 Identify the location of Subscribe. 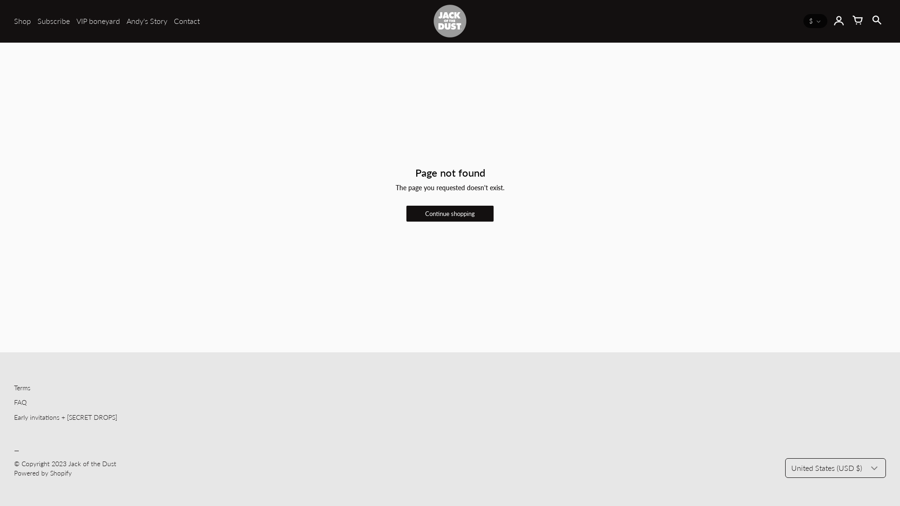
(53, 21).